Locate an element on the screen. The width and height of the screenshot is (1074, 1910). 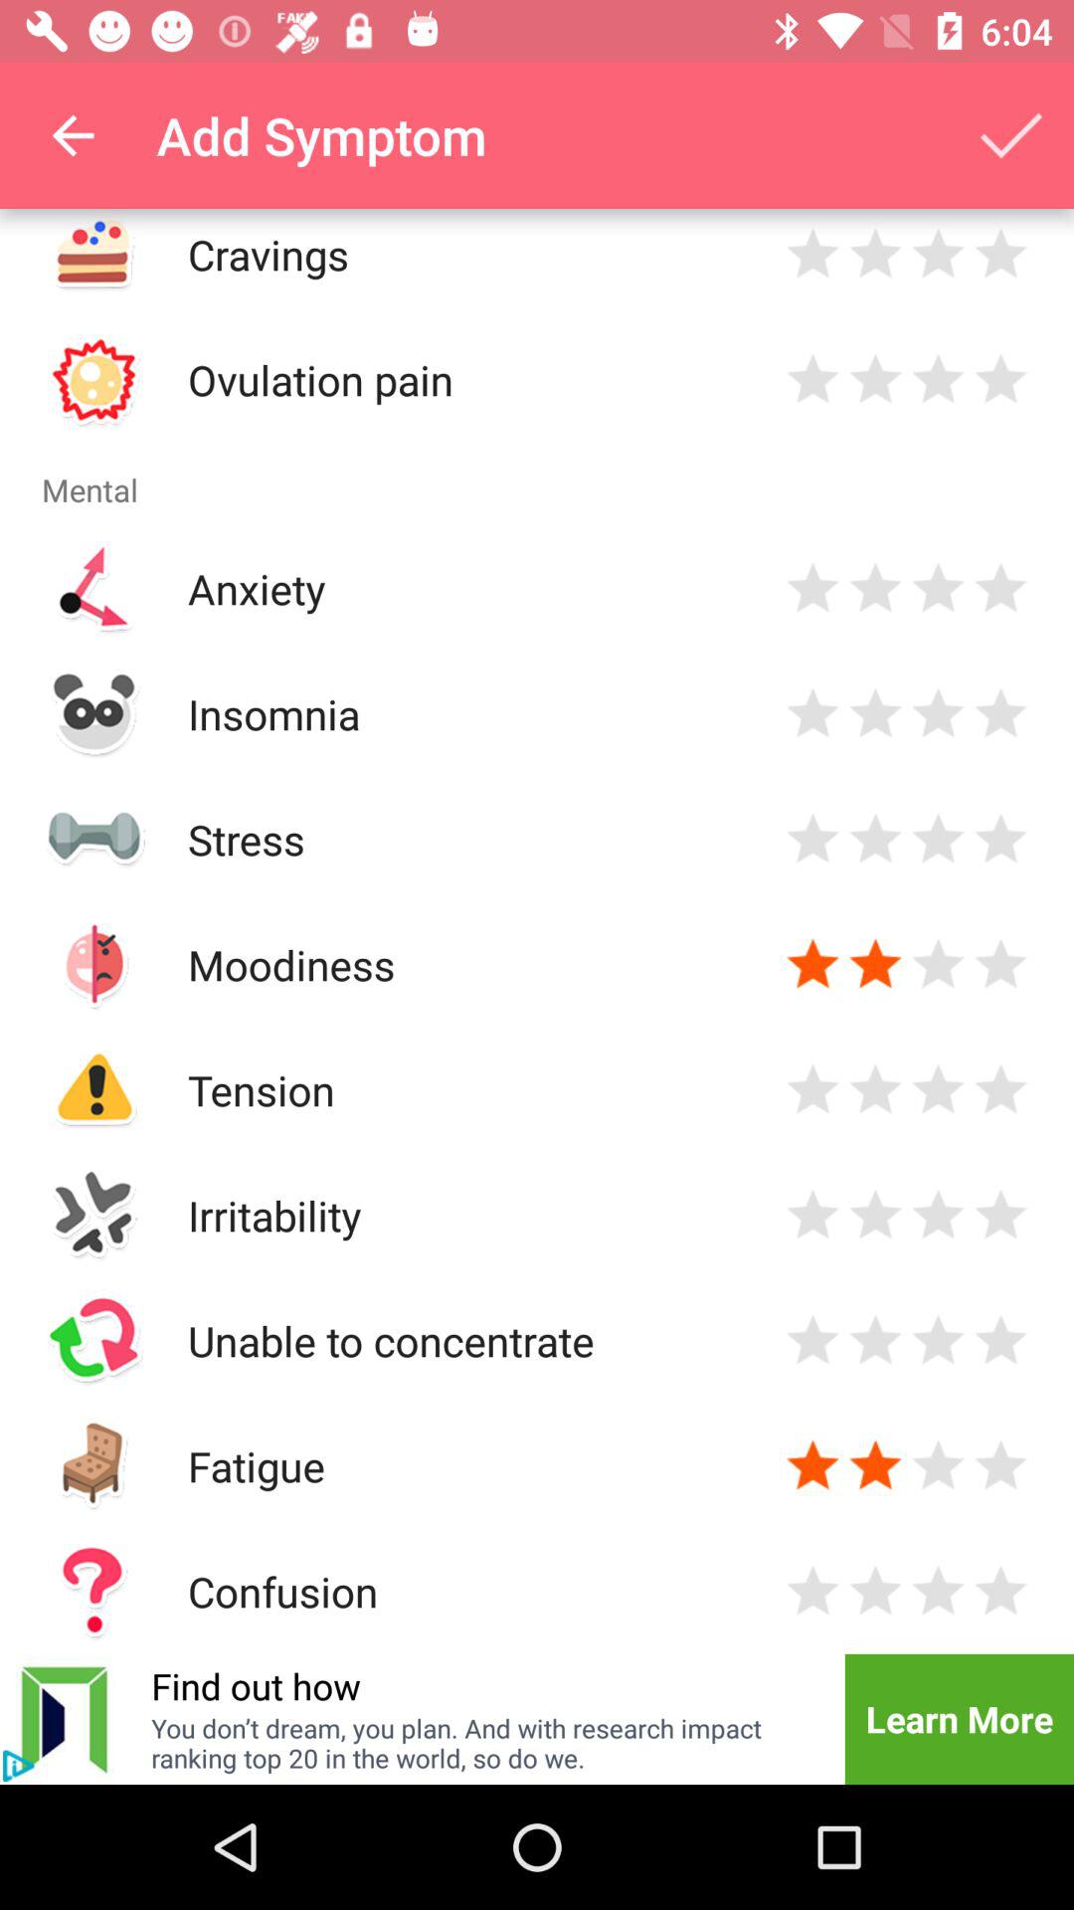
rate three stars is located at coordinates (939, 1341).